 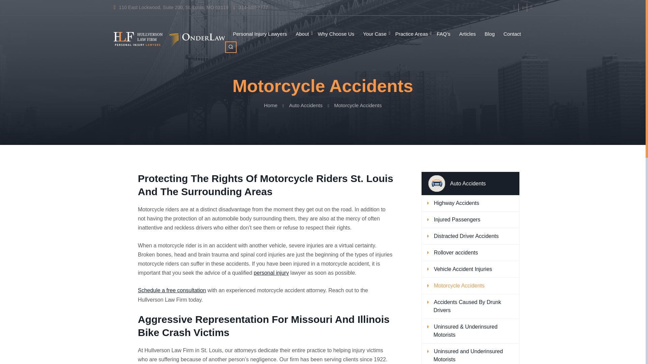 I want to click on 314-588-7777, so click(x=250, y=7).